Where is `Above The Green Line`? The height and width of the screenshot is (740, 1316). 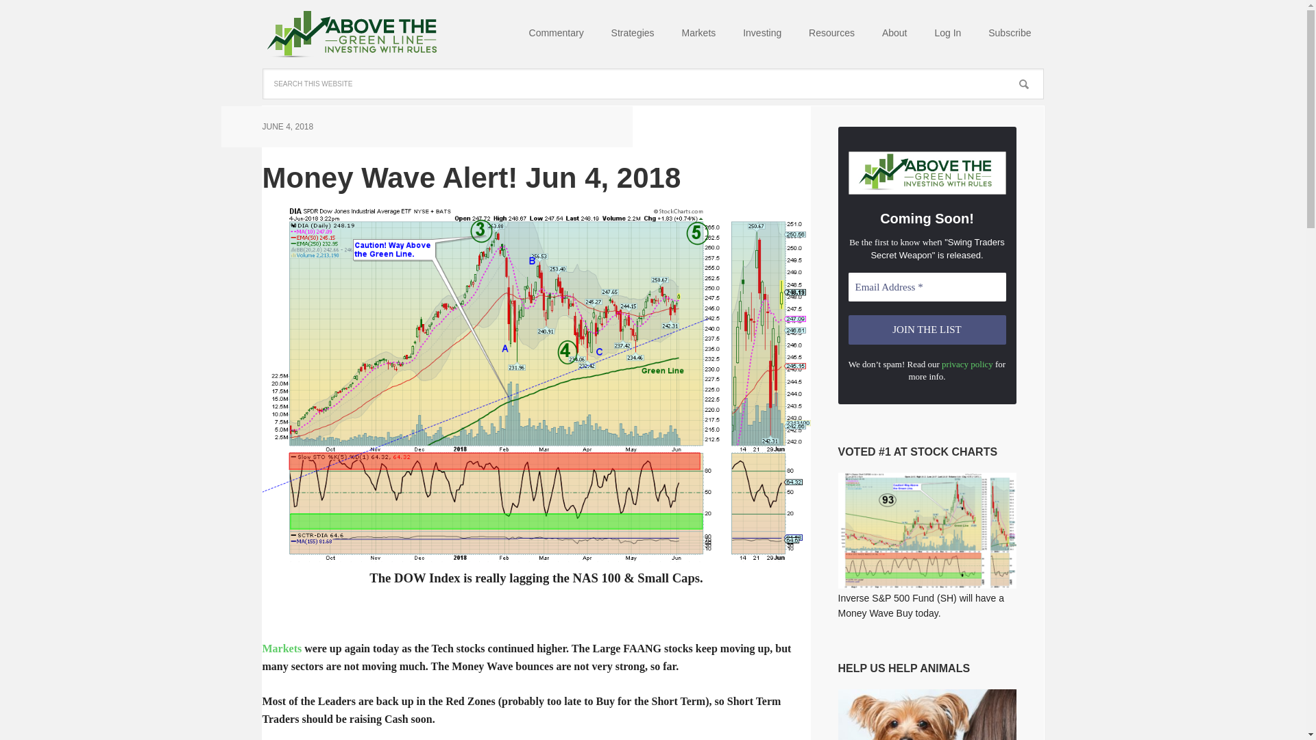
Above The Green Line is located at coordinates (351, 34).